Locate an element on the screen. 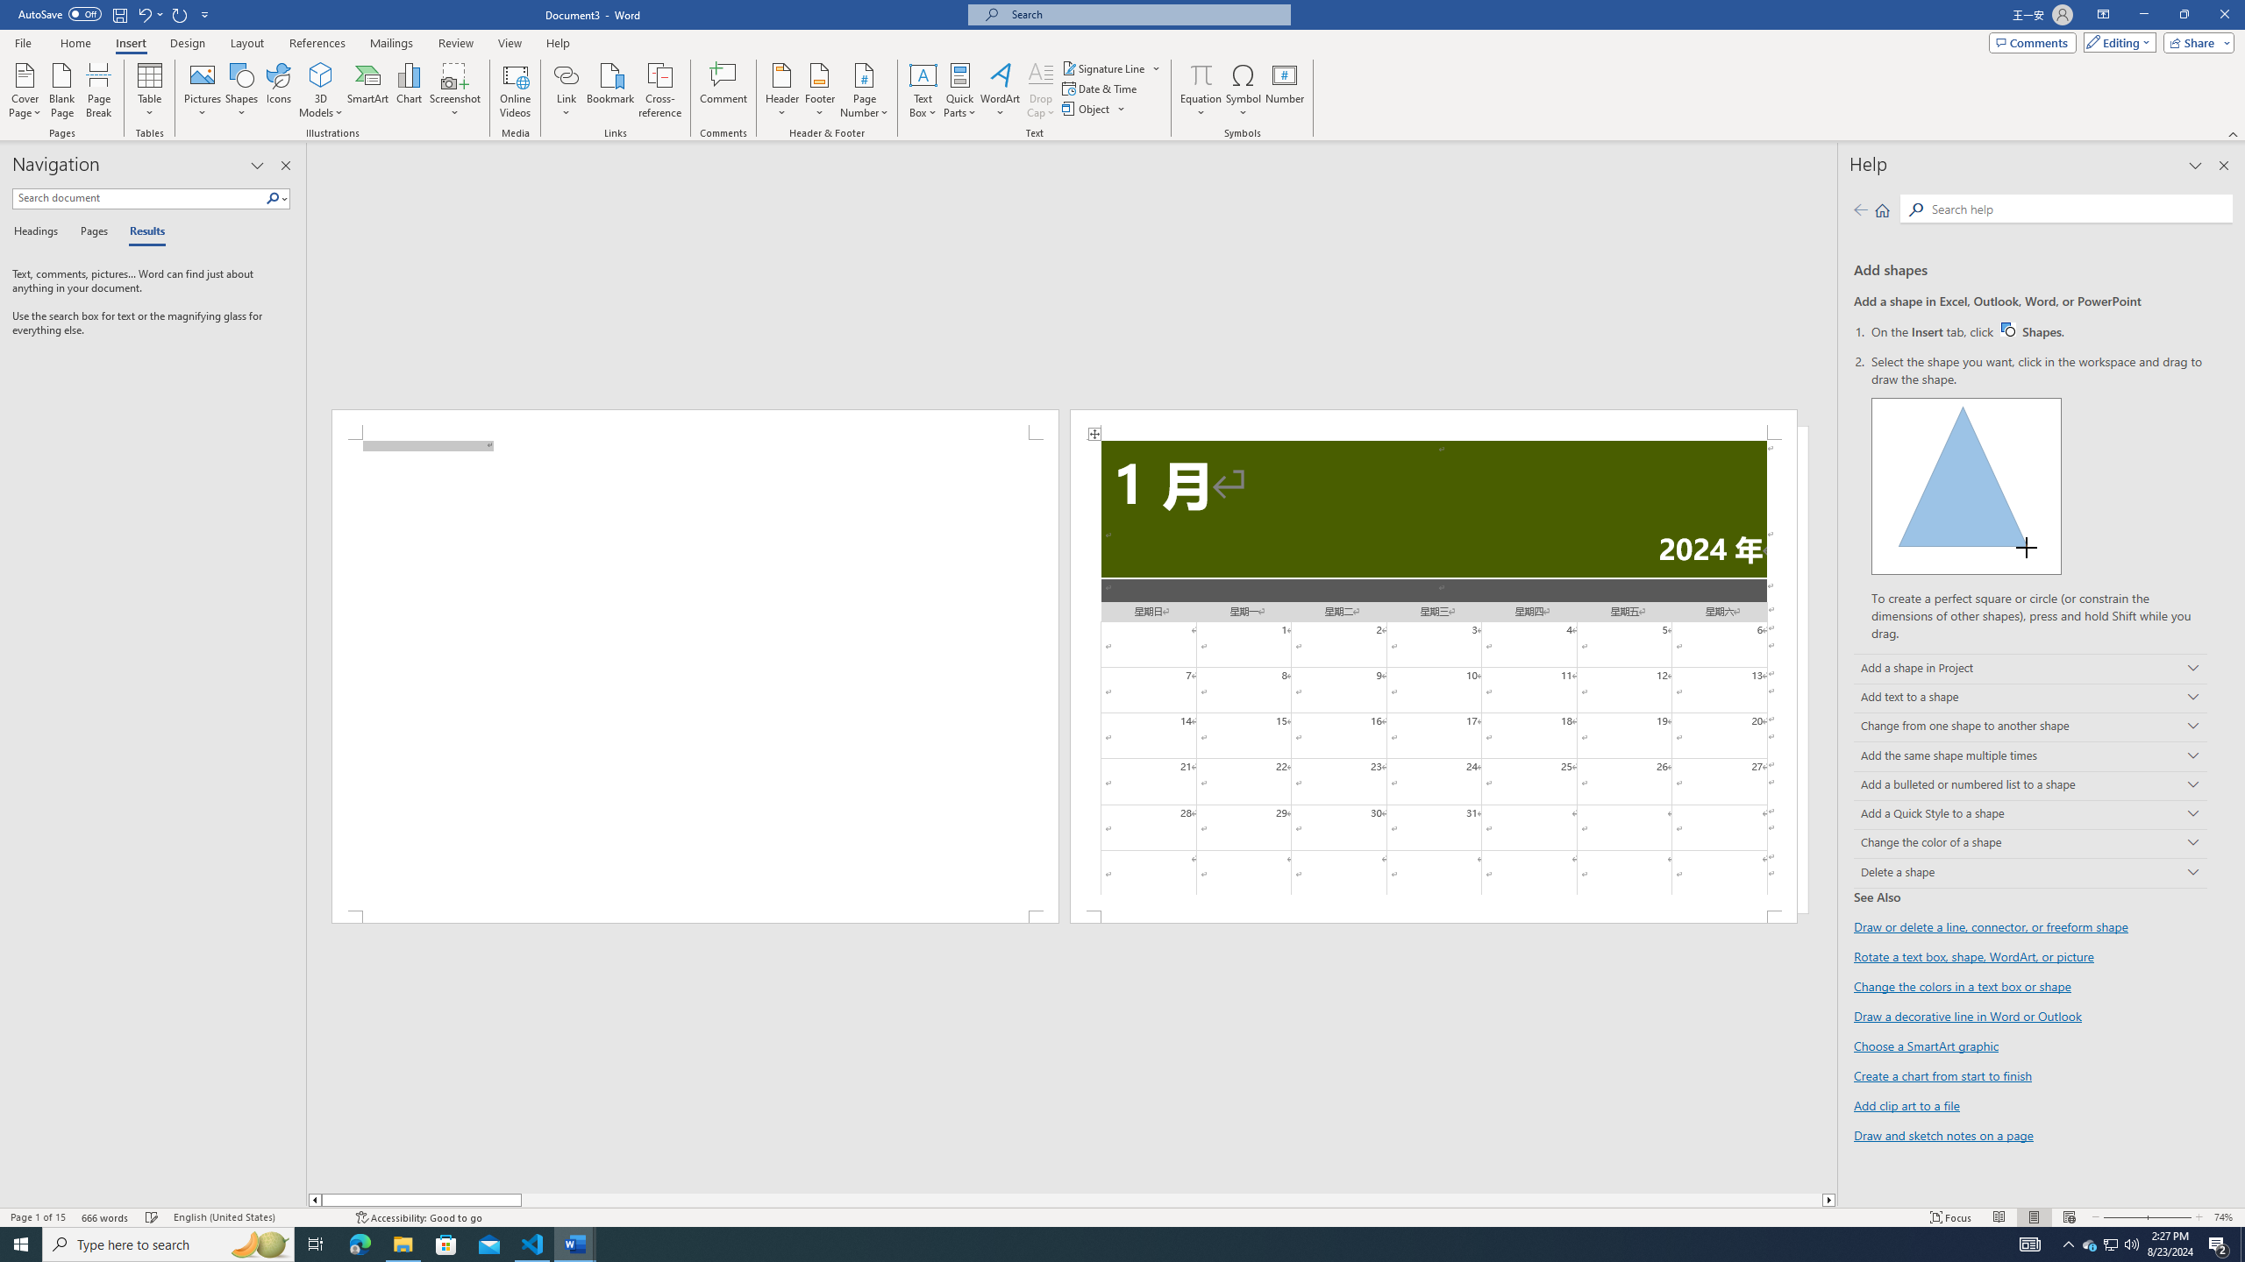  Header -Section 1- is located at coordinates (1435, 424).